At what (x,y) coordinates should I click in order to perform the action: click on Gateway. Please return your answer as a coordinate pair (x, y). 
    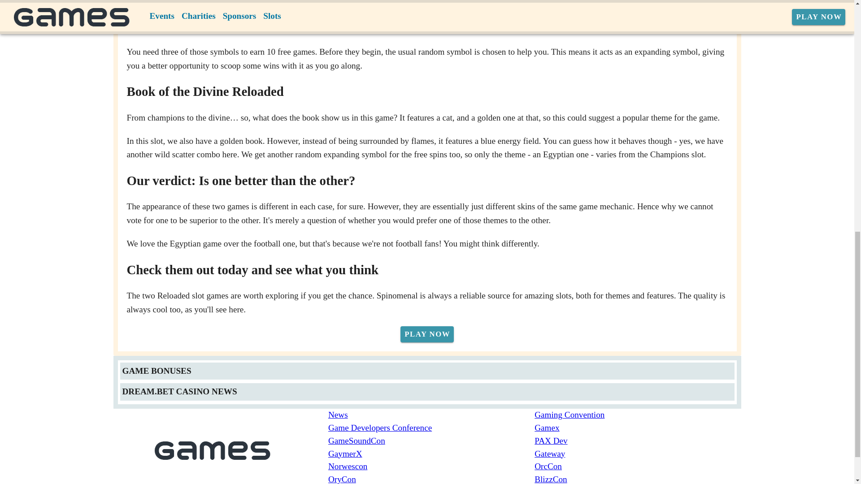
    Looking at the image, I should click on (638, 454).